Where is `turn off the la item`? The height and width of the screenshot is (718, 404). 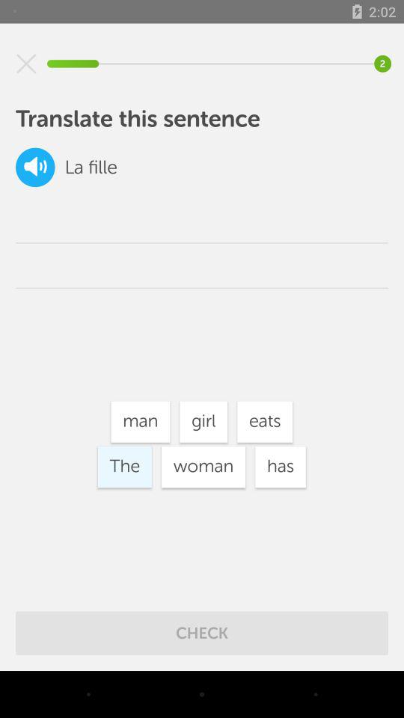
turn off the la item is located at coordinates (73, 168).